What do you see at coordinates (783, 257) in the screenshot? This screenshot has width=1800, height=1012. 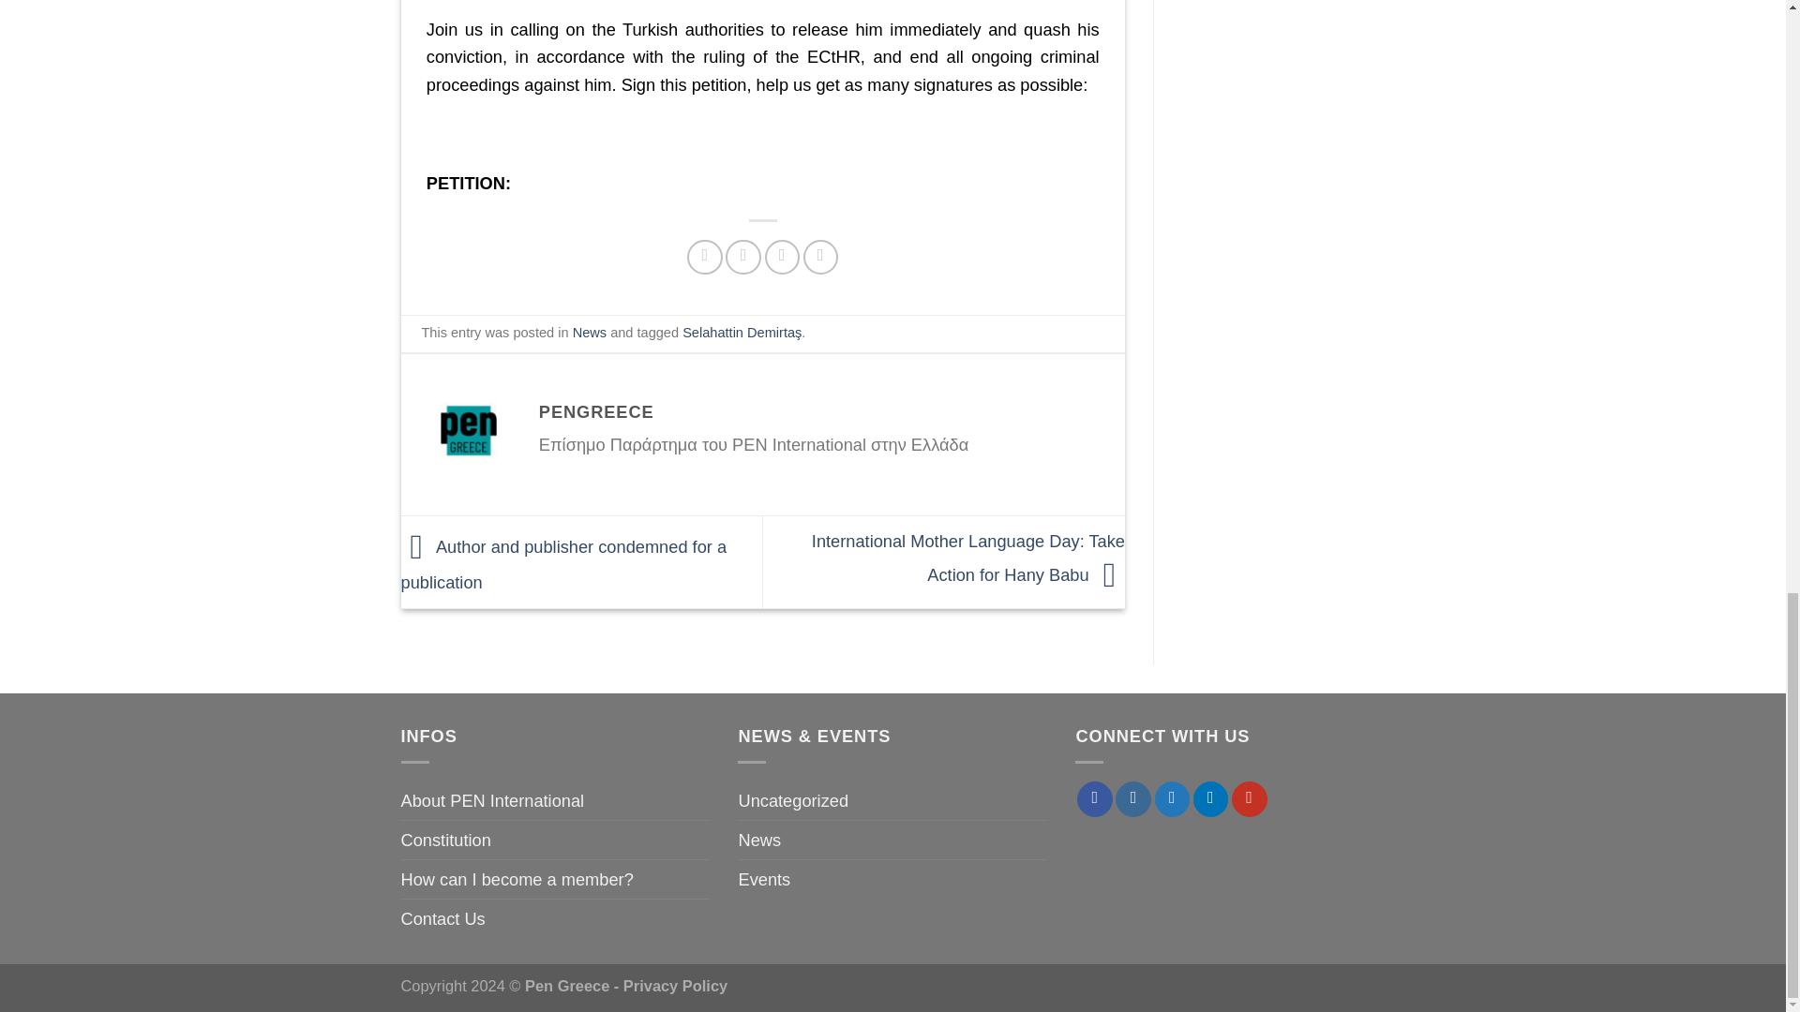 I see `Email to a Friend` at bounding box center [783, 257].